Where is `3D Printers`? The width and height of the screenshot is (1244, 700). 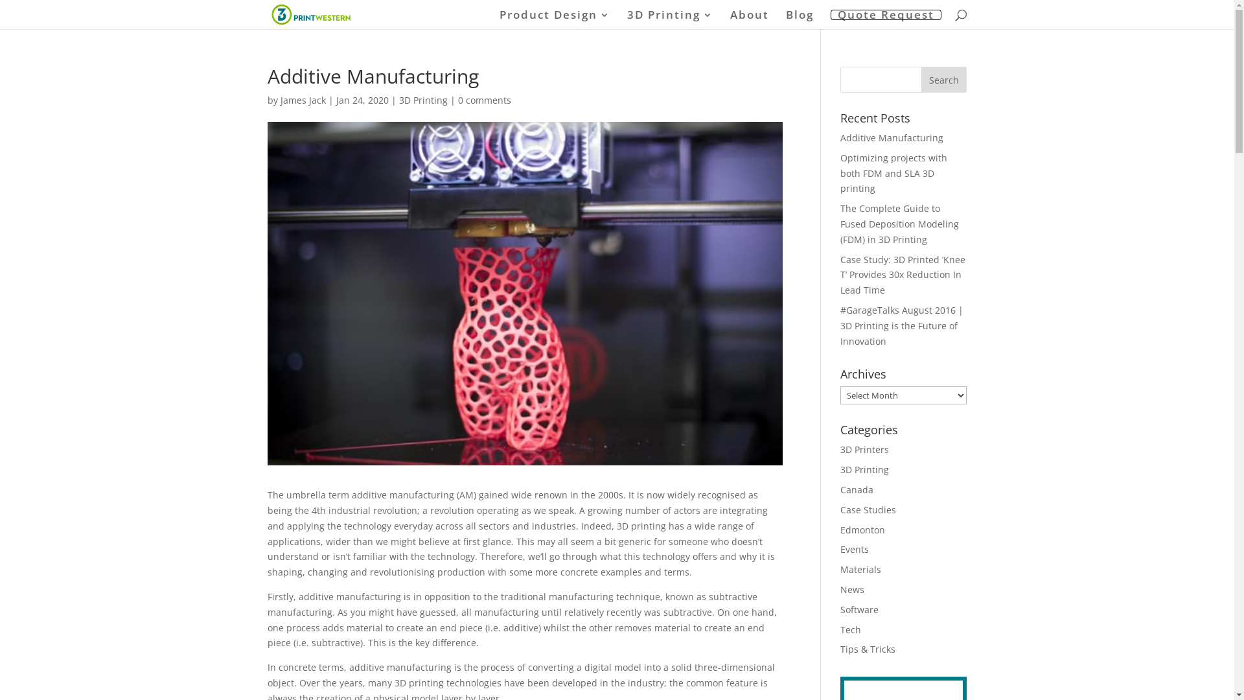
3D Printers is located at coordinates (864, 450).